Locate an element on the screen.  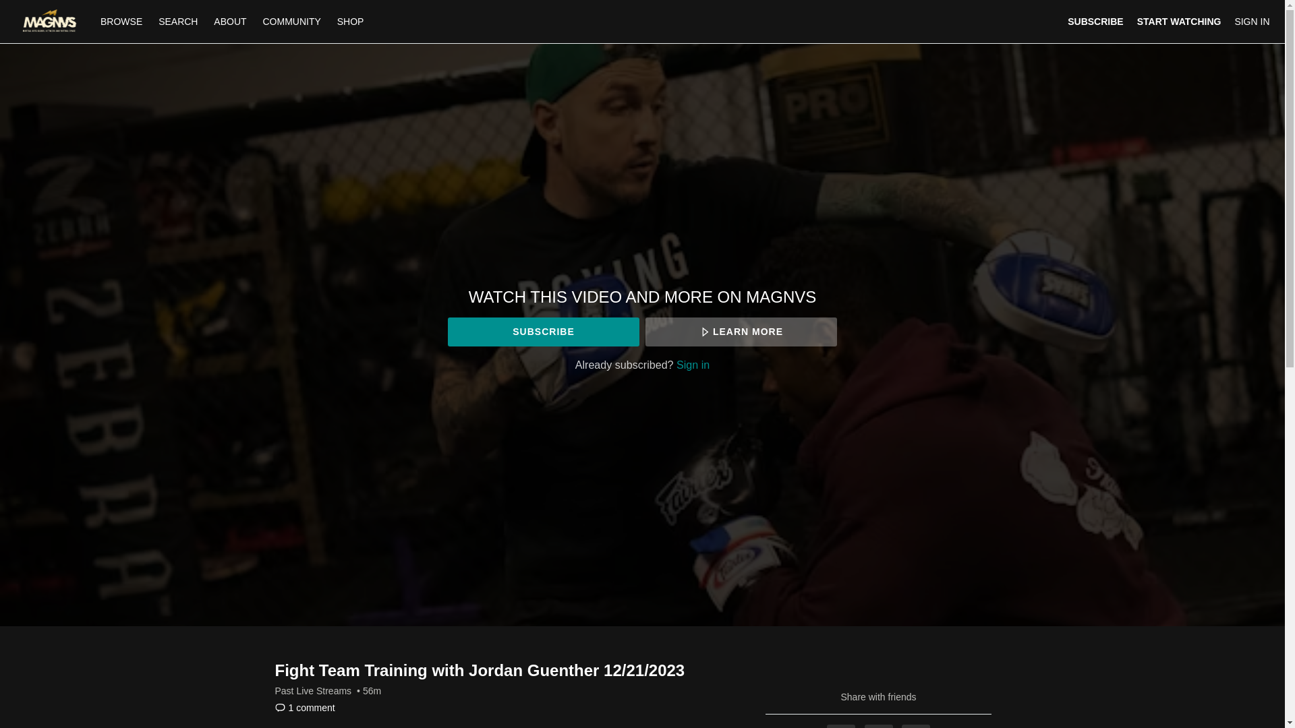
START WATCHING is located at coordinates (1179, 22).